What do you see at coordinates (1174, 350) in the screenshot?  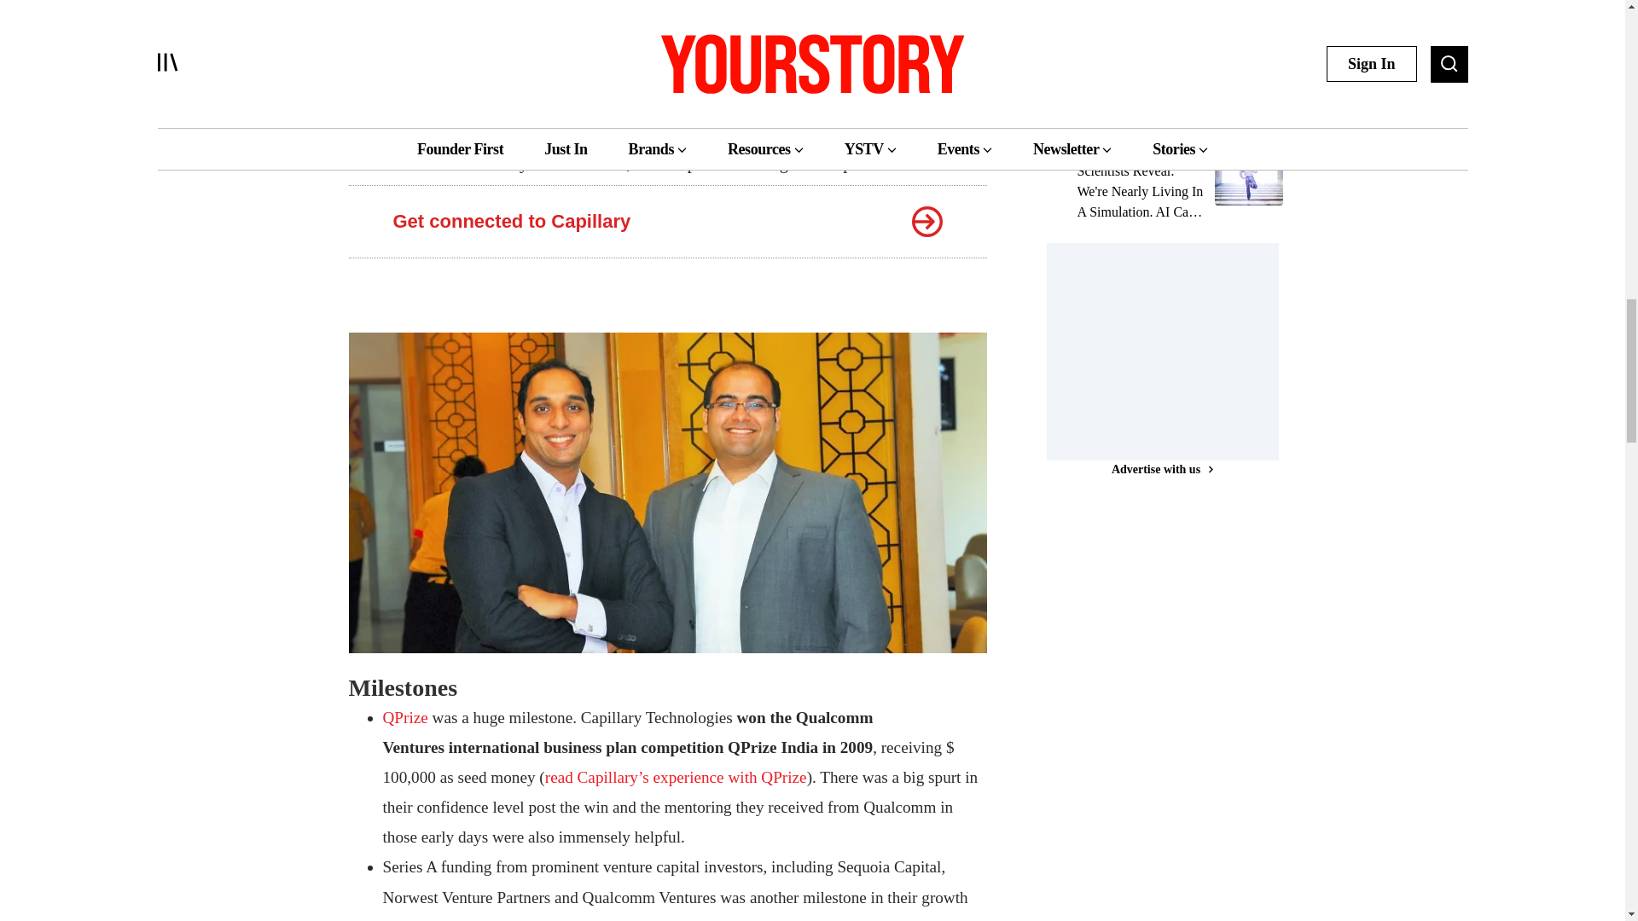 I see `3rd party ad content` at bounding box center [1174, 350].